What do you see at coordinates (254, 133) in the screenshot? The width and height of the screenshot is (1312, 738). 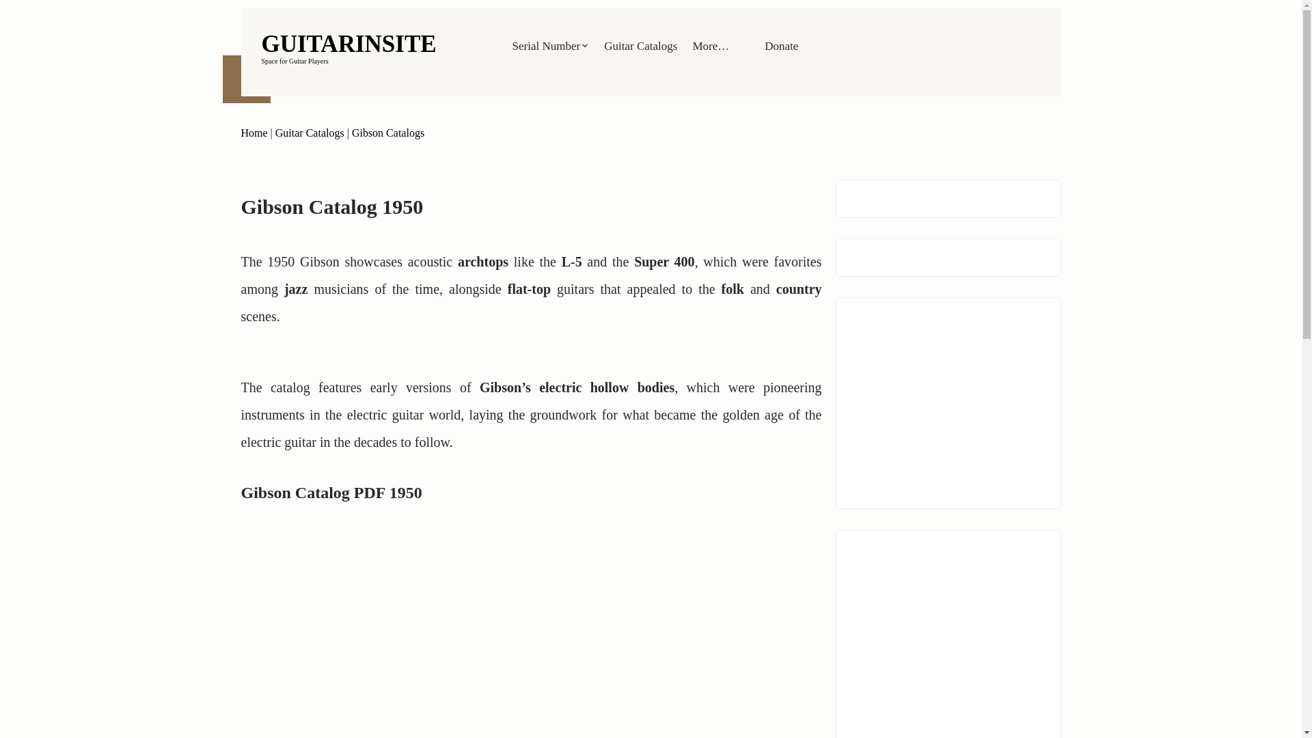 I see `Serial Number` at bounding box center [254, 133].